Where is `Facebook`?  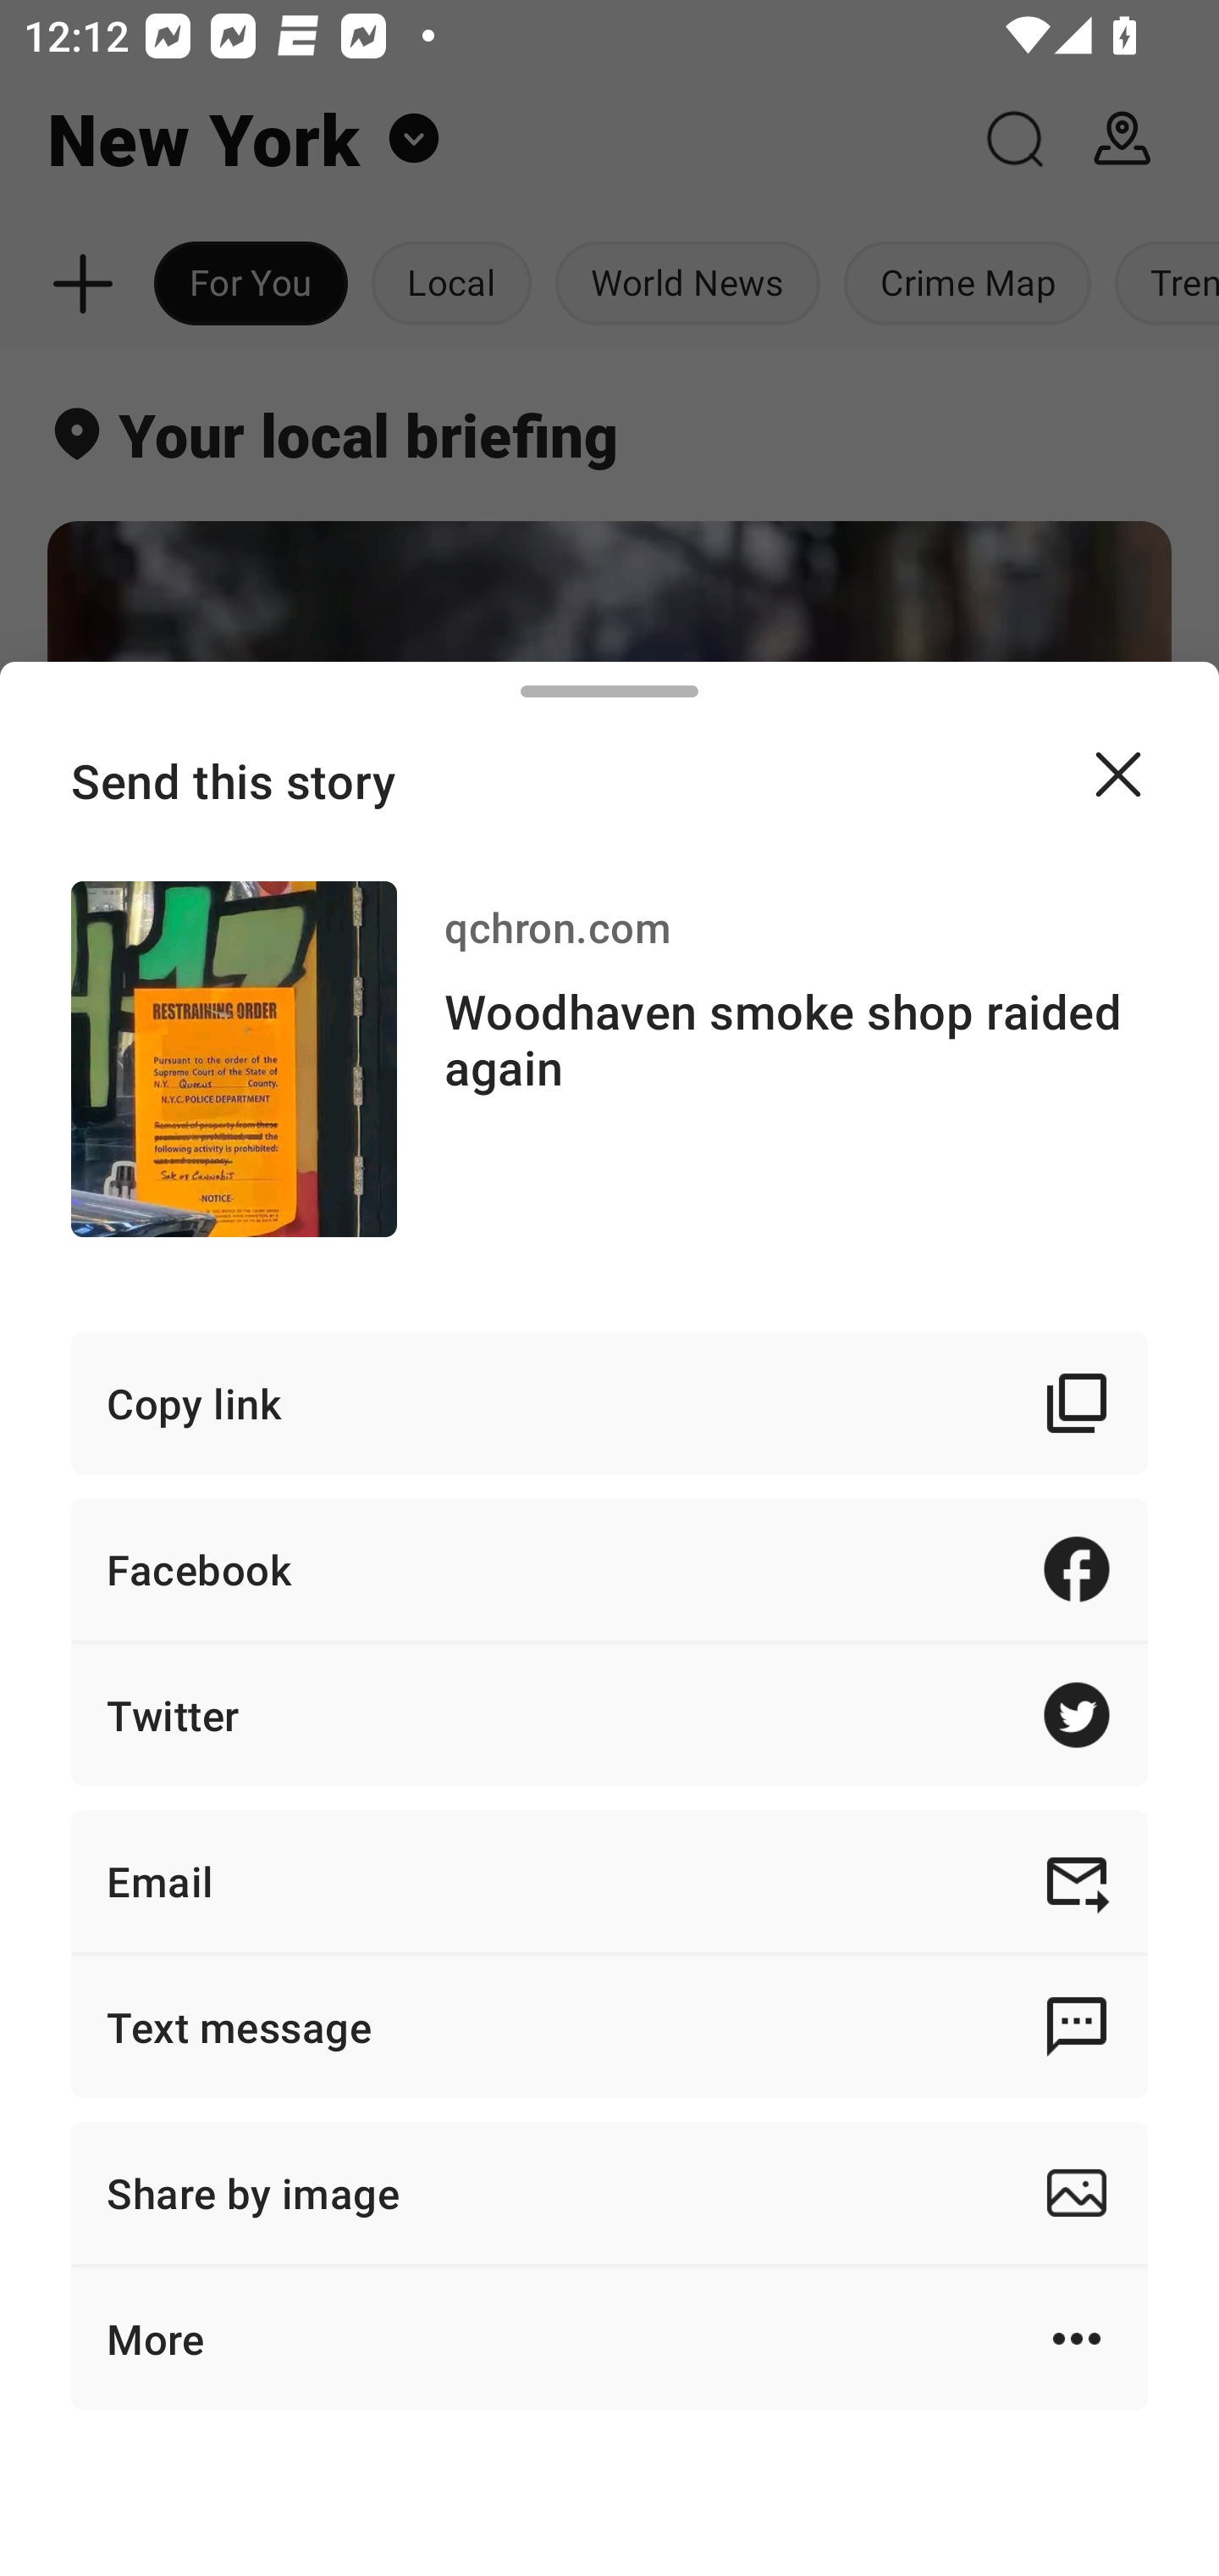
Facebook is located at coordinates (609, 1569).